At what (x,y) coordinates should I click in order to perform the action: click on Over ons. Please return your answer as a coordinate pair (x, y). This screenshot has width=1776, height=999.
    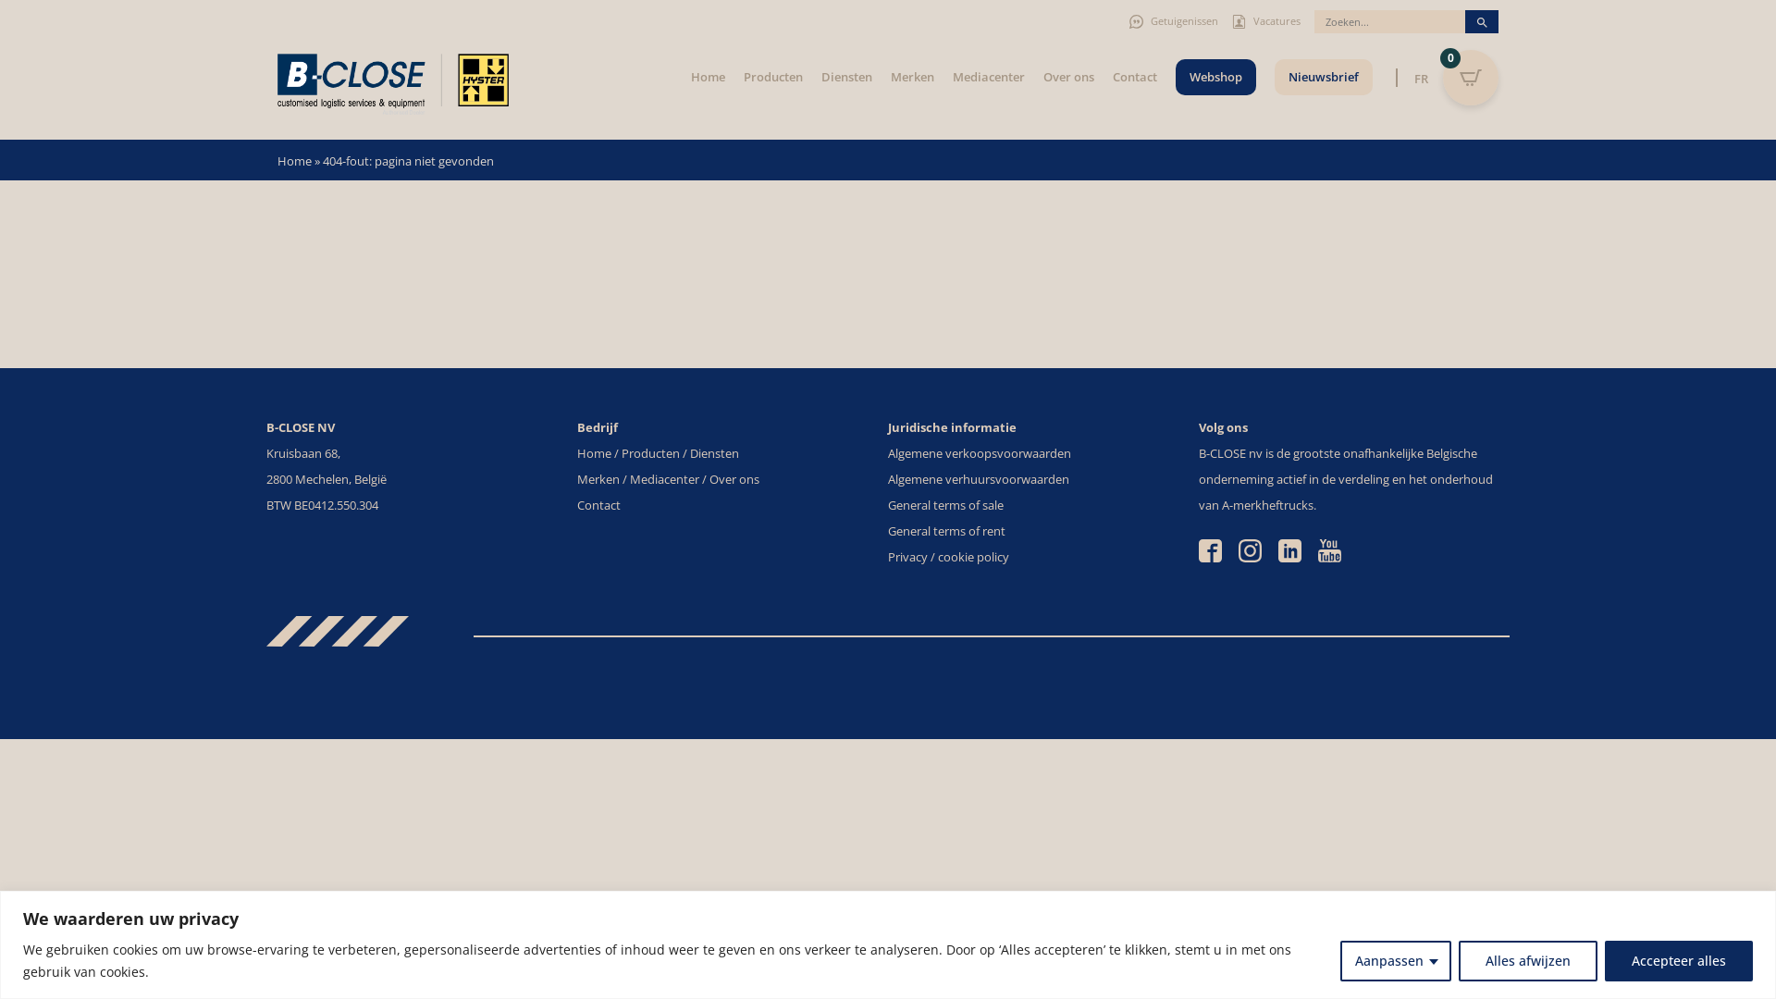
    Looking at the image, I should click on (1069, 77).